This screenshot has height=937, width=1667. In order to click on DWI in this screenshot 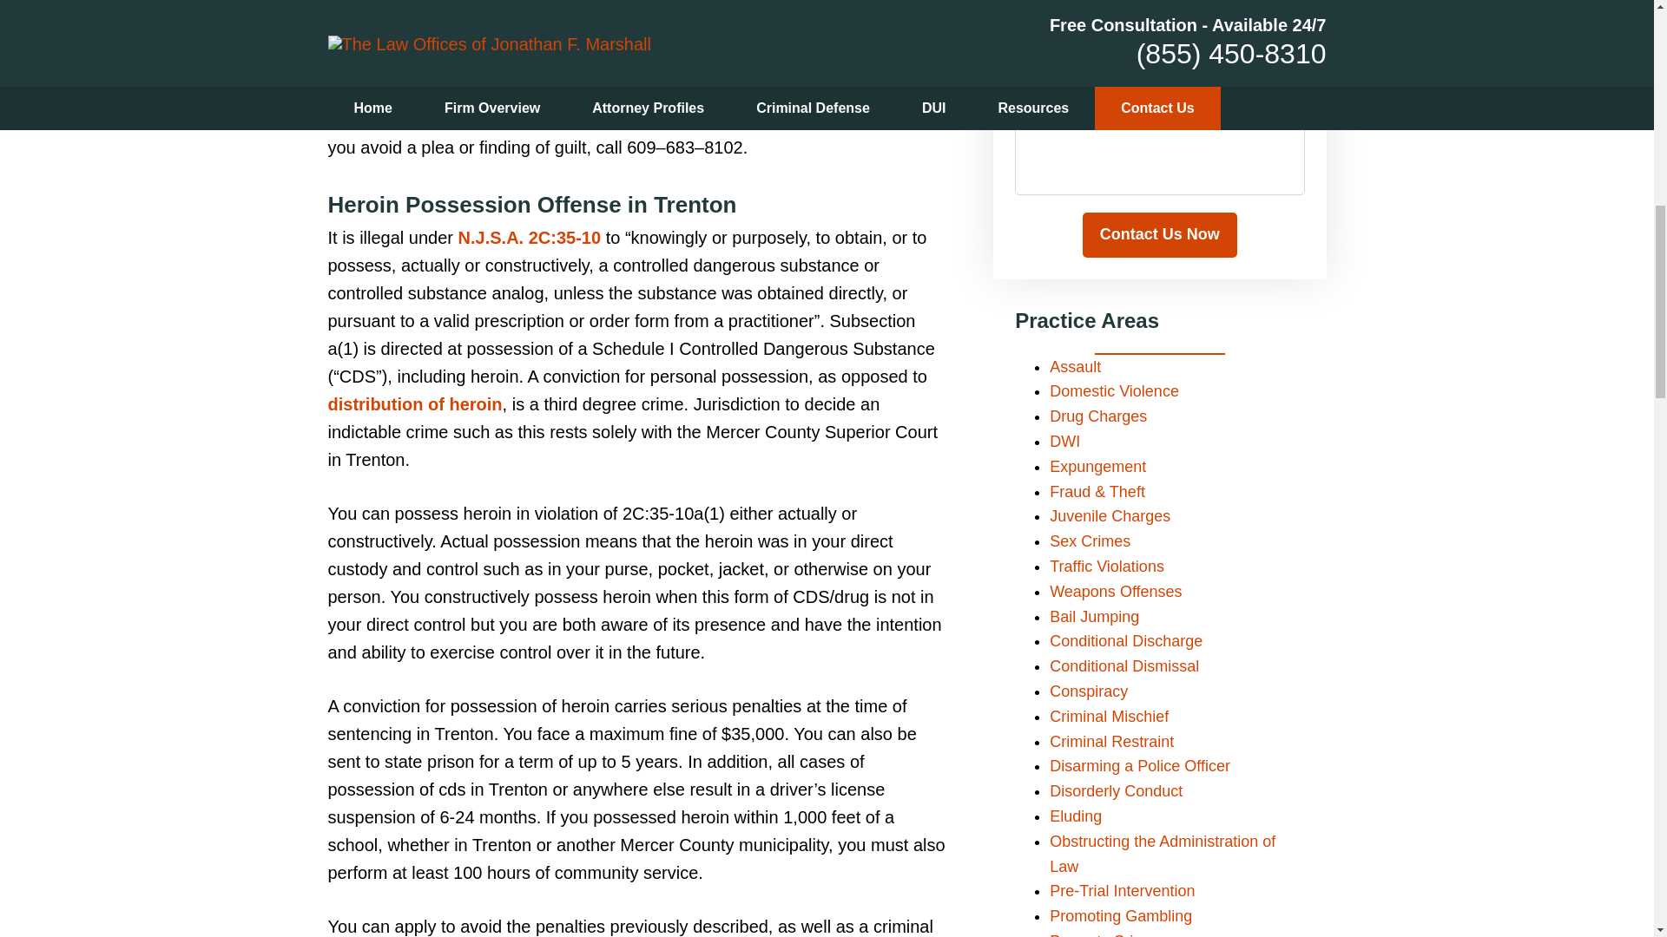, I will do `click(1064, 441)`.